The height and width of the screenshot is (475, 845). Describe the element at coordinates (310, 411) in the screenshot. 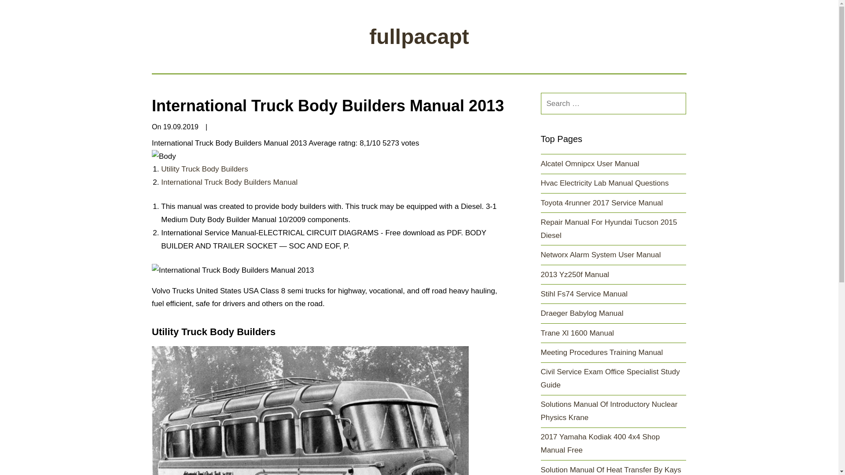

I see `2013` at that location.